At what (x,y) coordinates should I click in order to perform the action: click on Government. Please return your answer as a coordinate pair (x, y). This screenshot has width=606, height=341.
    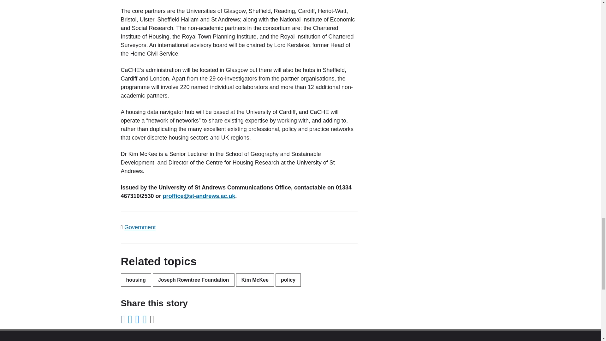
    Looking at the image, I should click on (140, 227).